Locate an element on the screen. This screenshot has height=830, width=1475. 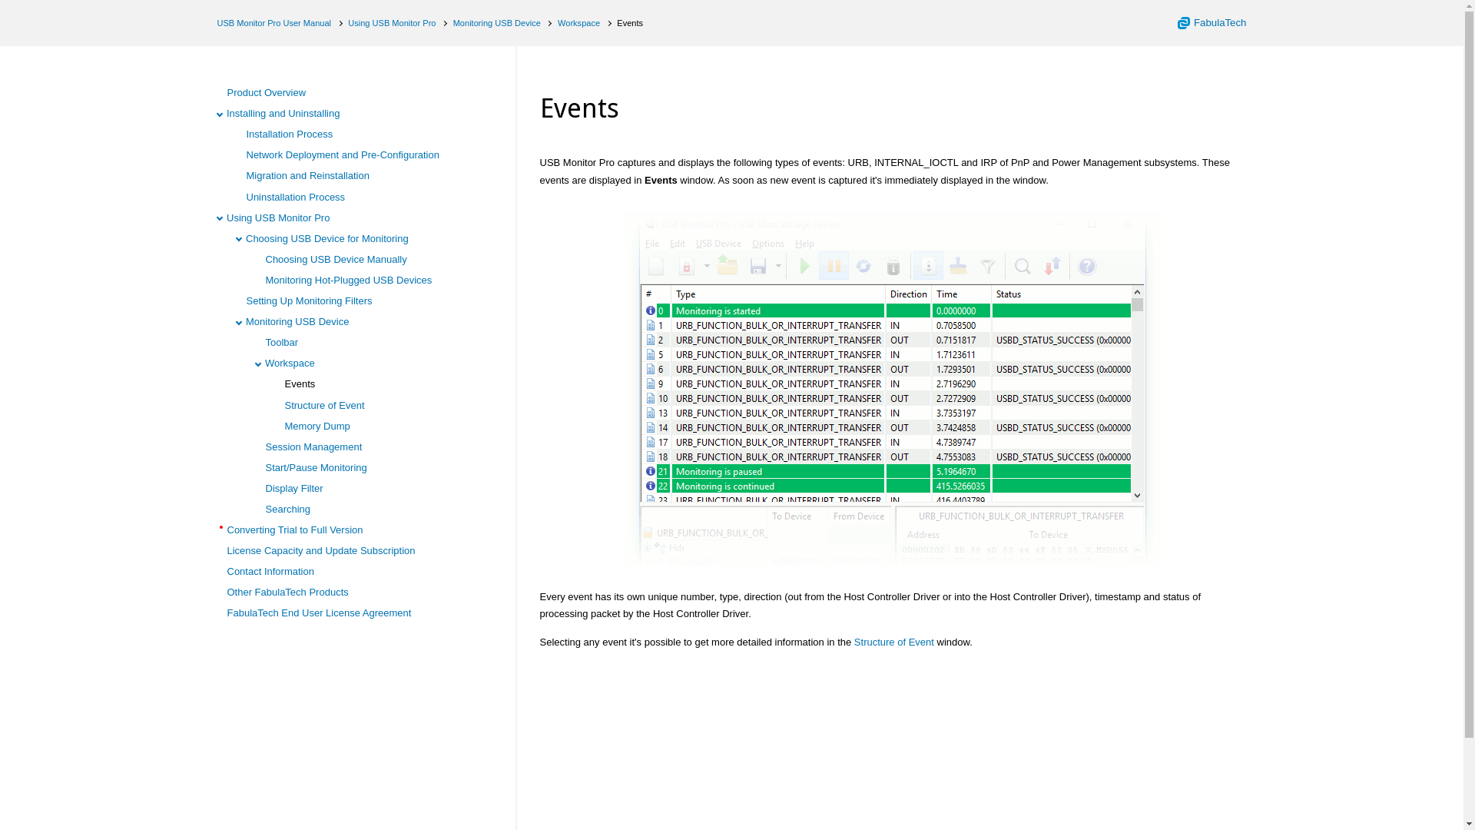
Memory Dump is located at coordinates (317, 426).